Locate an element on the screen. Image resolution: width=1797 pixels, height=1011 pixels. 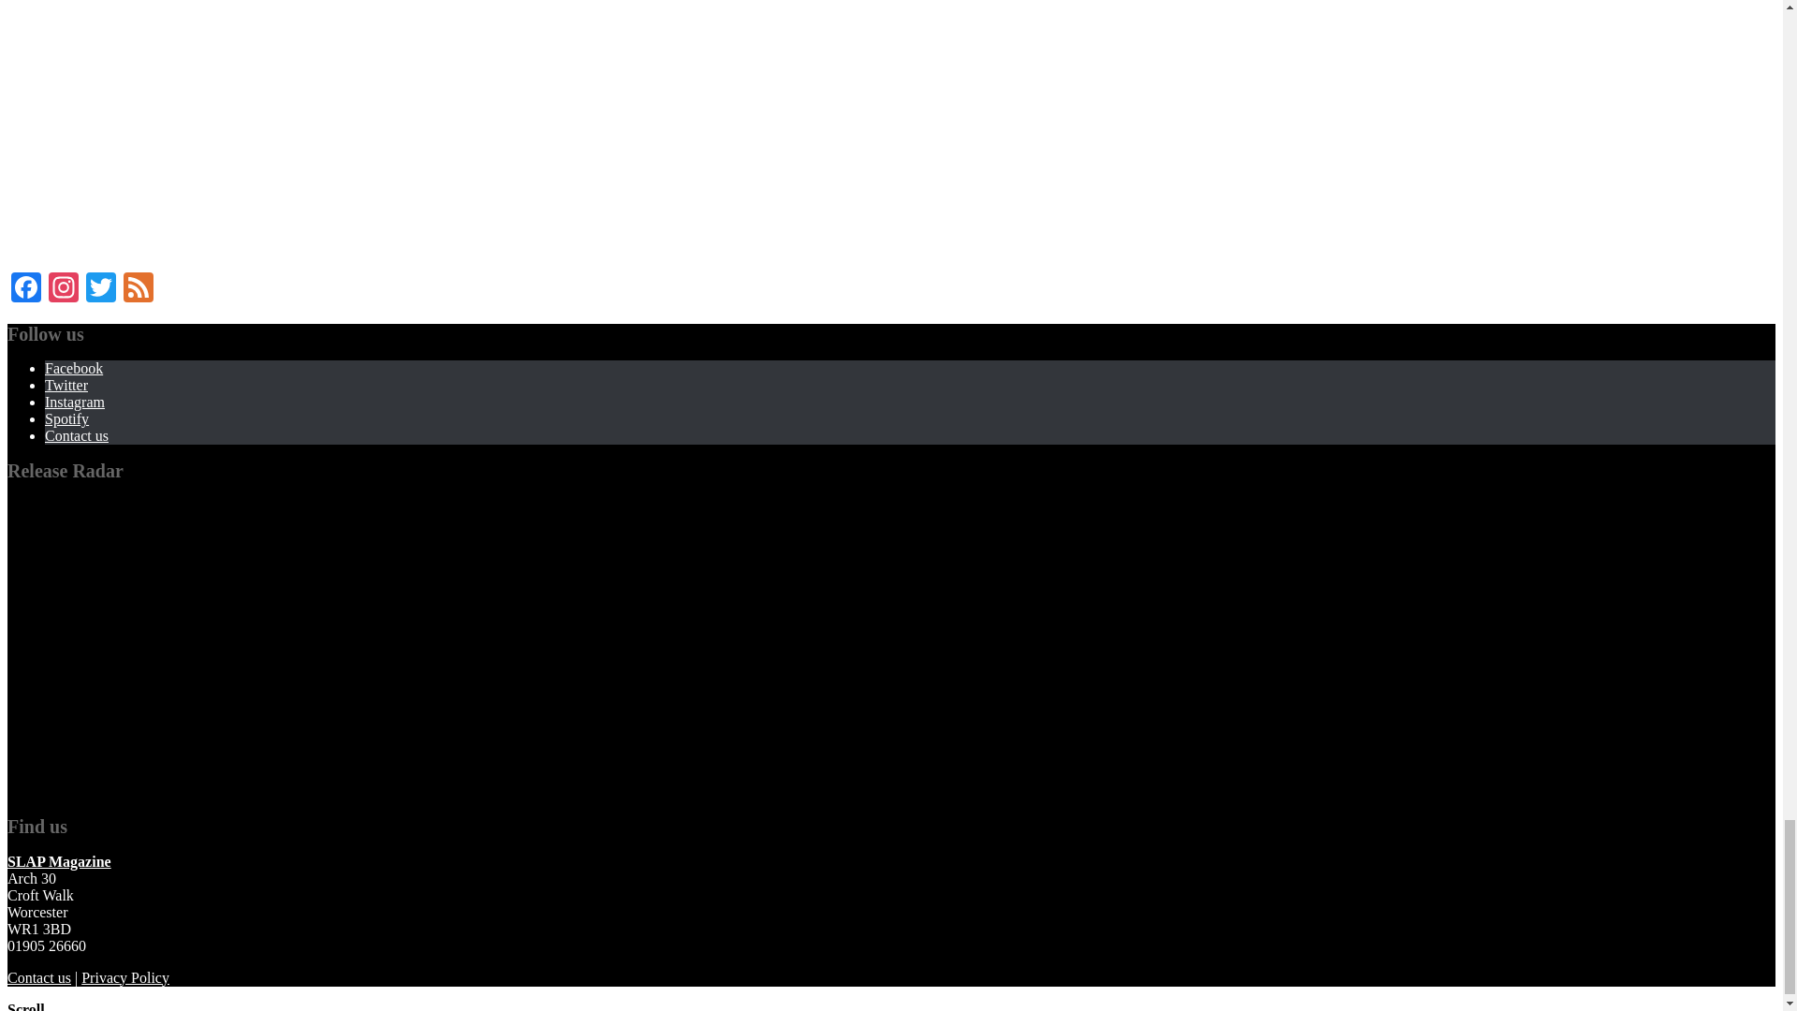
Facebook is located at coordinates (26, 289).